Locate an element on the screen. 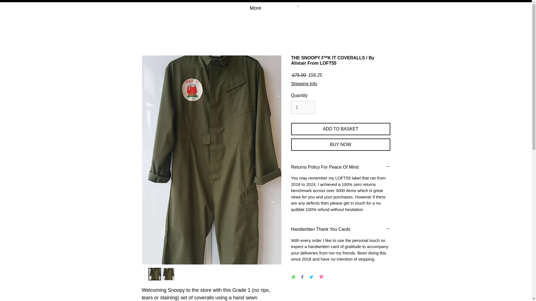 Image resolution: width=536 pixels, height=301 pixels. BUY NOW is located at coordinates (341, 144).